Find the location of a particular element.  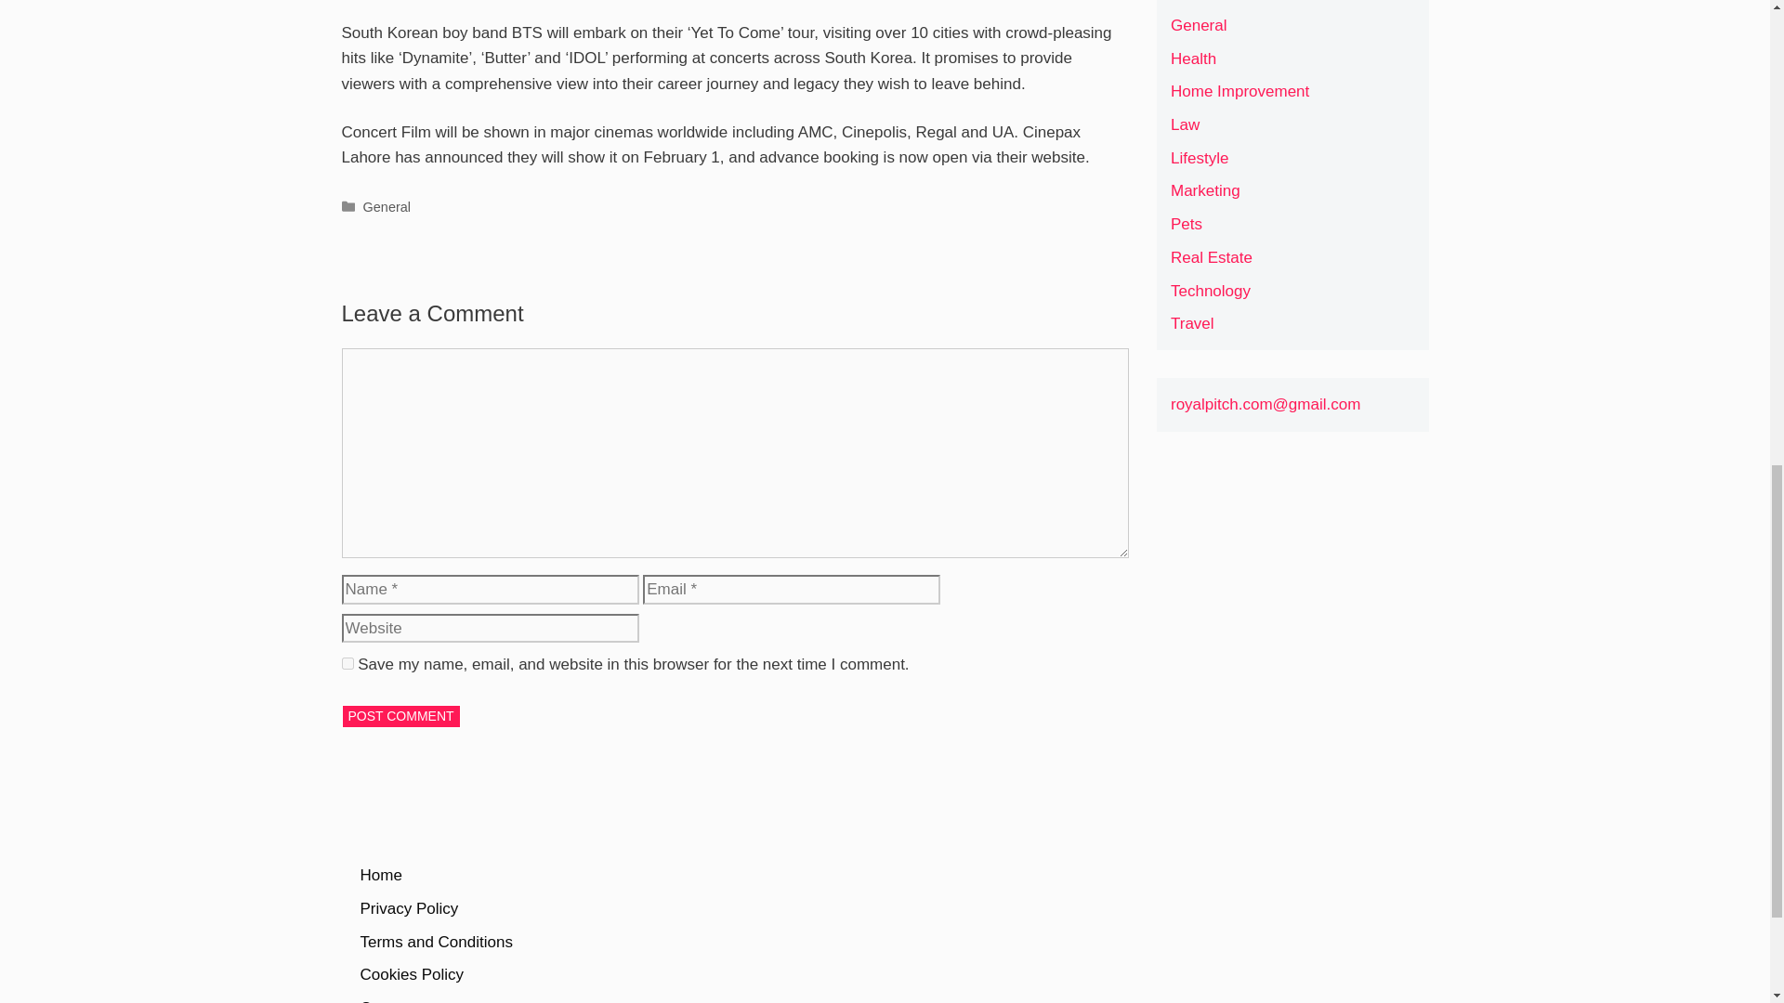

Lifestyle is located at coordinates (1199, 158).